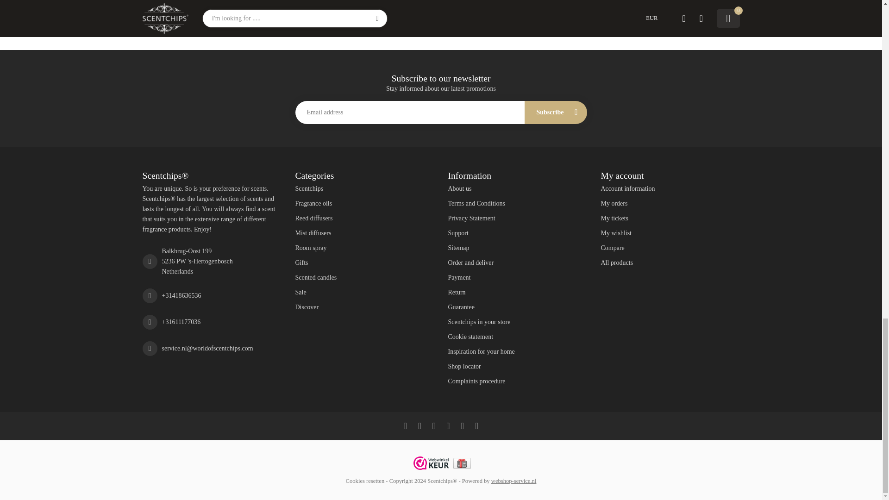 The height and width of the screenshot is (500, 889). Describe the element at coordinates (517, 278) in the screenshot. I see `Payment` at that location.